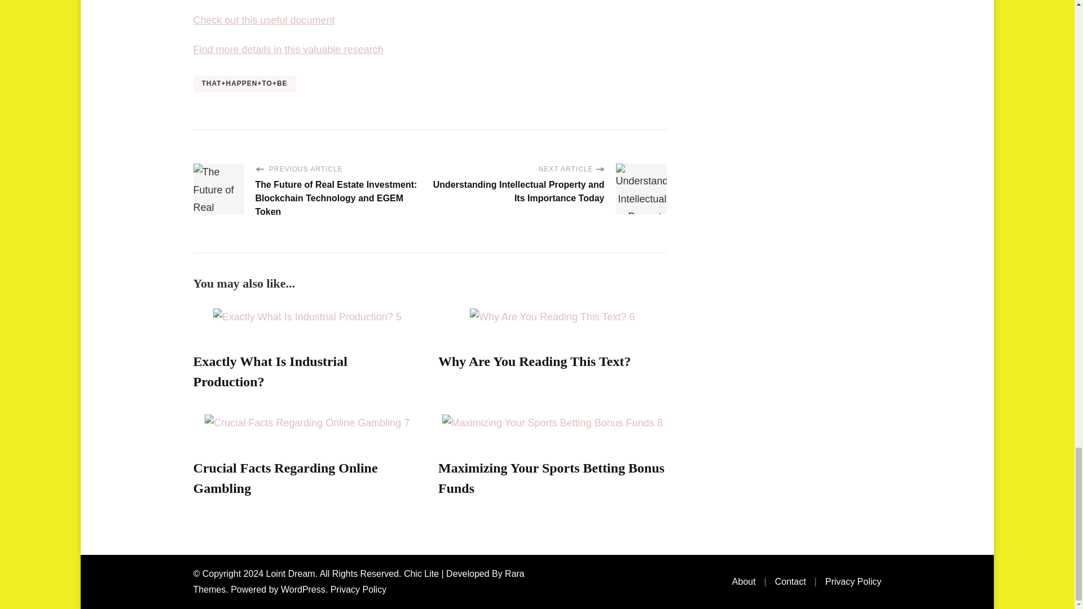 The height and width of the screenshot is (609, 1083). Describe the element at coordinates (270, 371) in the screenshot. I see `Exactly What Is Industrial Production?` at that location.